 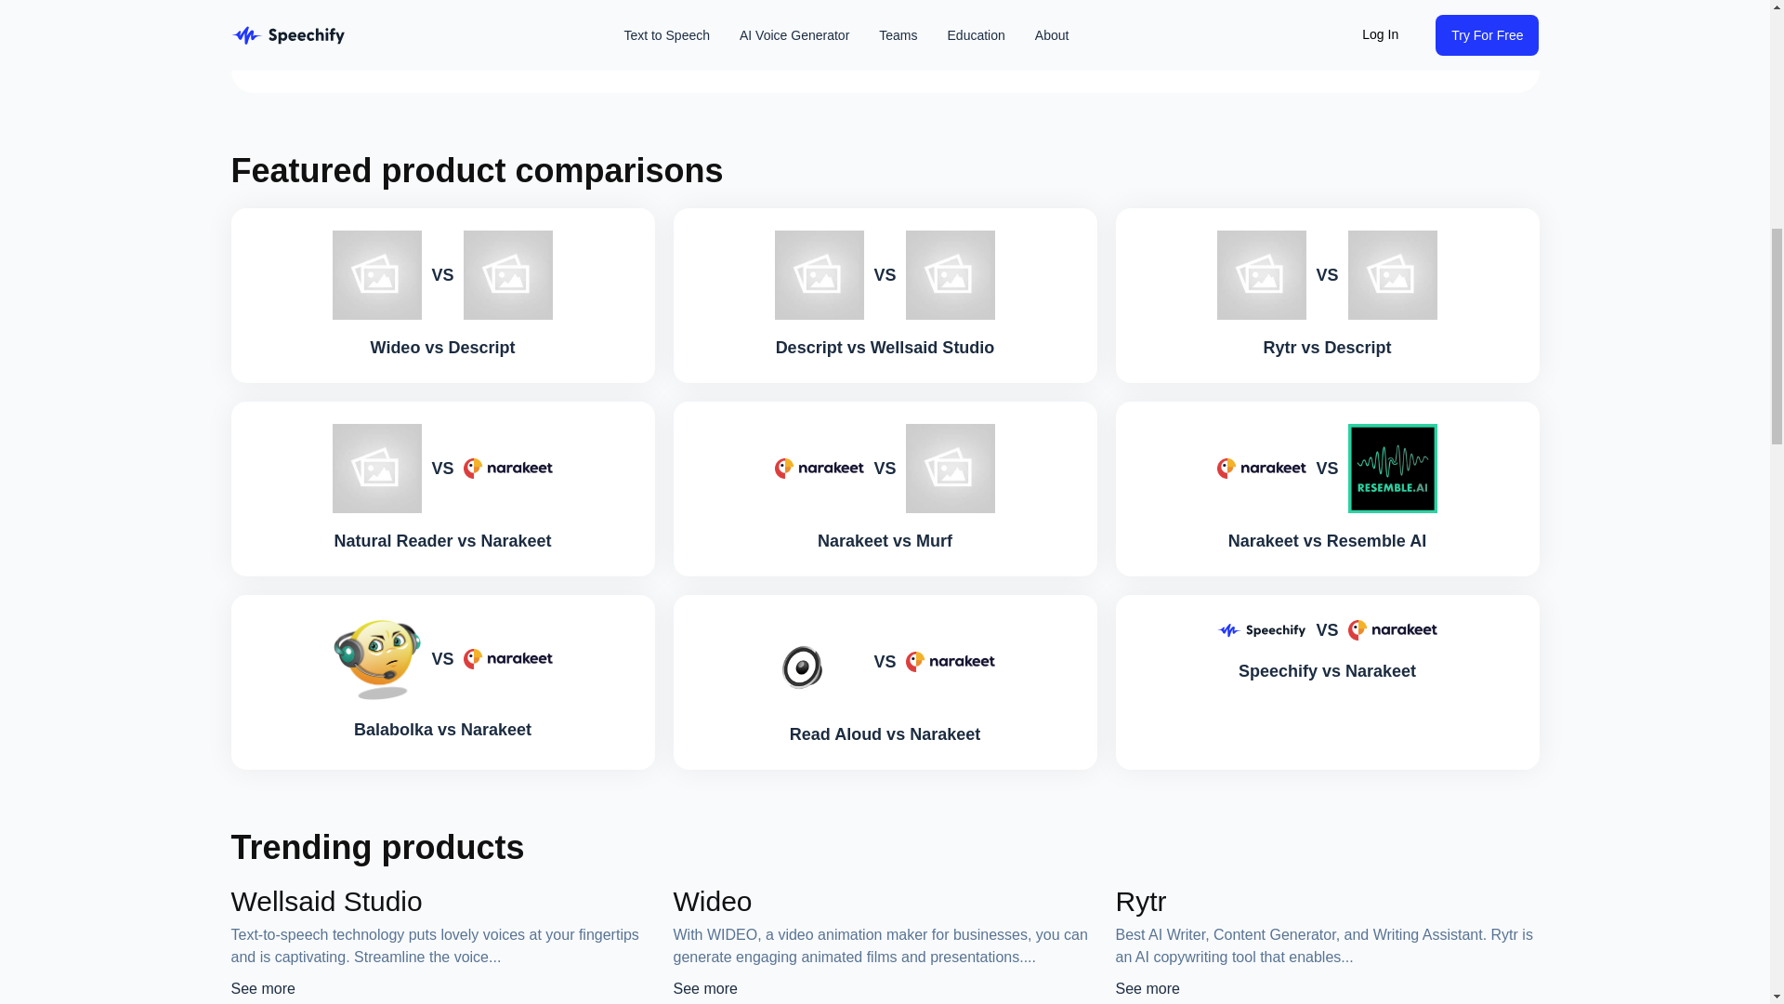 What do you see at coordinates (442, 541) in the screenshot?
I see `Natural Reader vs Narakeet` at bounding box center [442, 541].